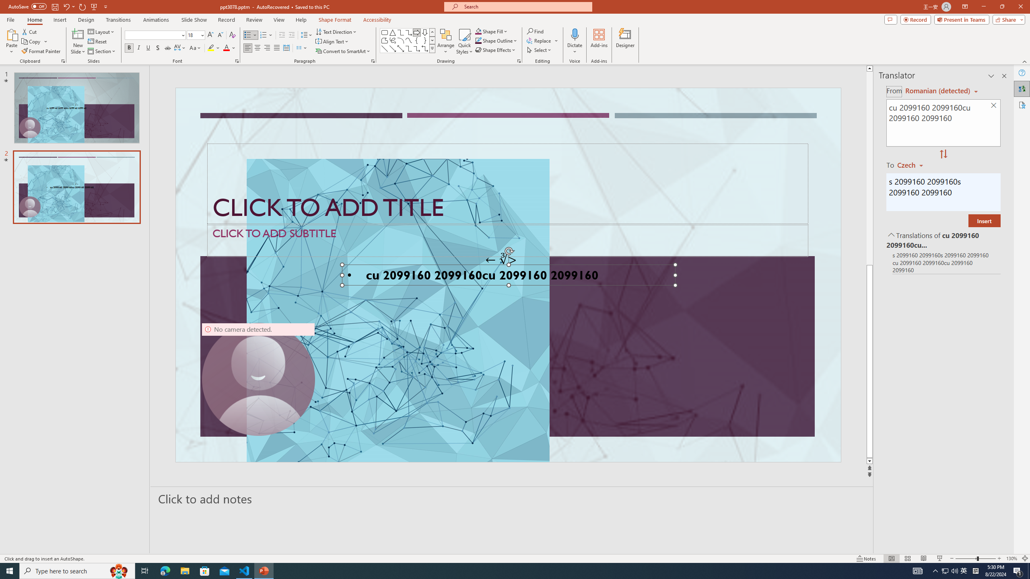 Image resolution: width=1030 pixels, height=579 pixels. I want to click on TextBox 61, so click(507, 277).